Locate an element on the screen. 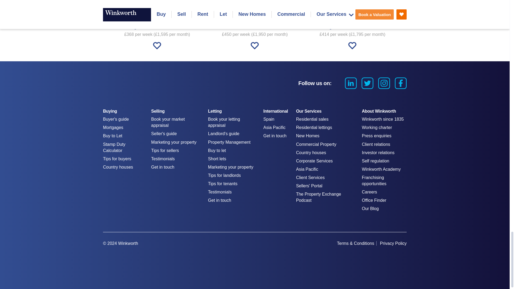 The width and height of the screenshot is (515, 289). gtandi is located at coordinates (399, 255).